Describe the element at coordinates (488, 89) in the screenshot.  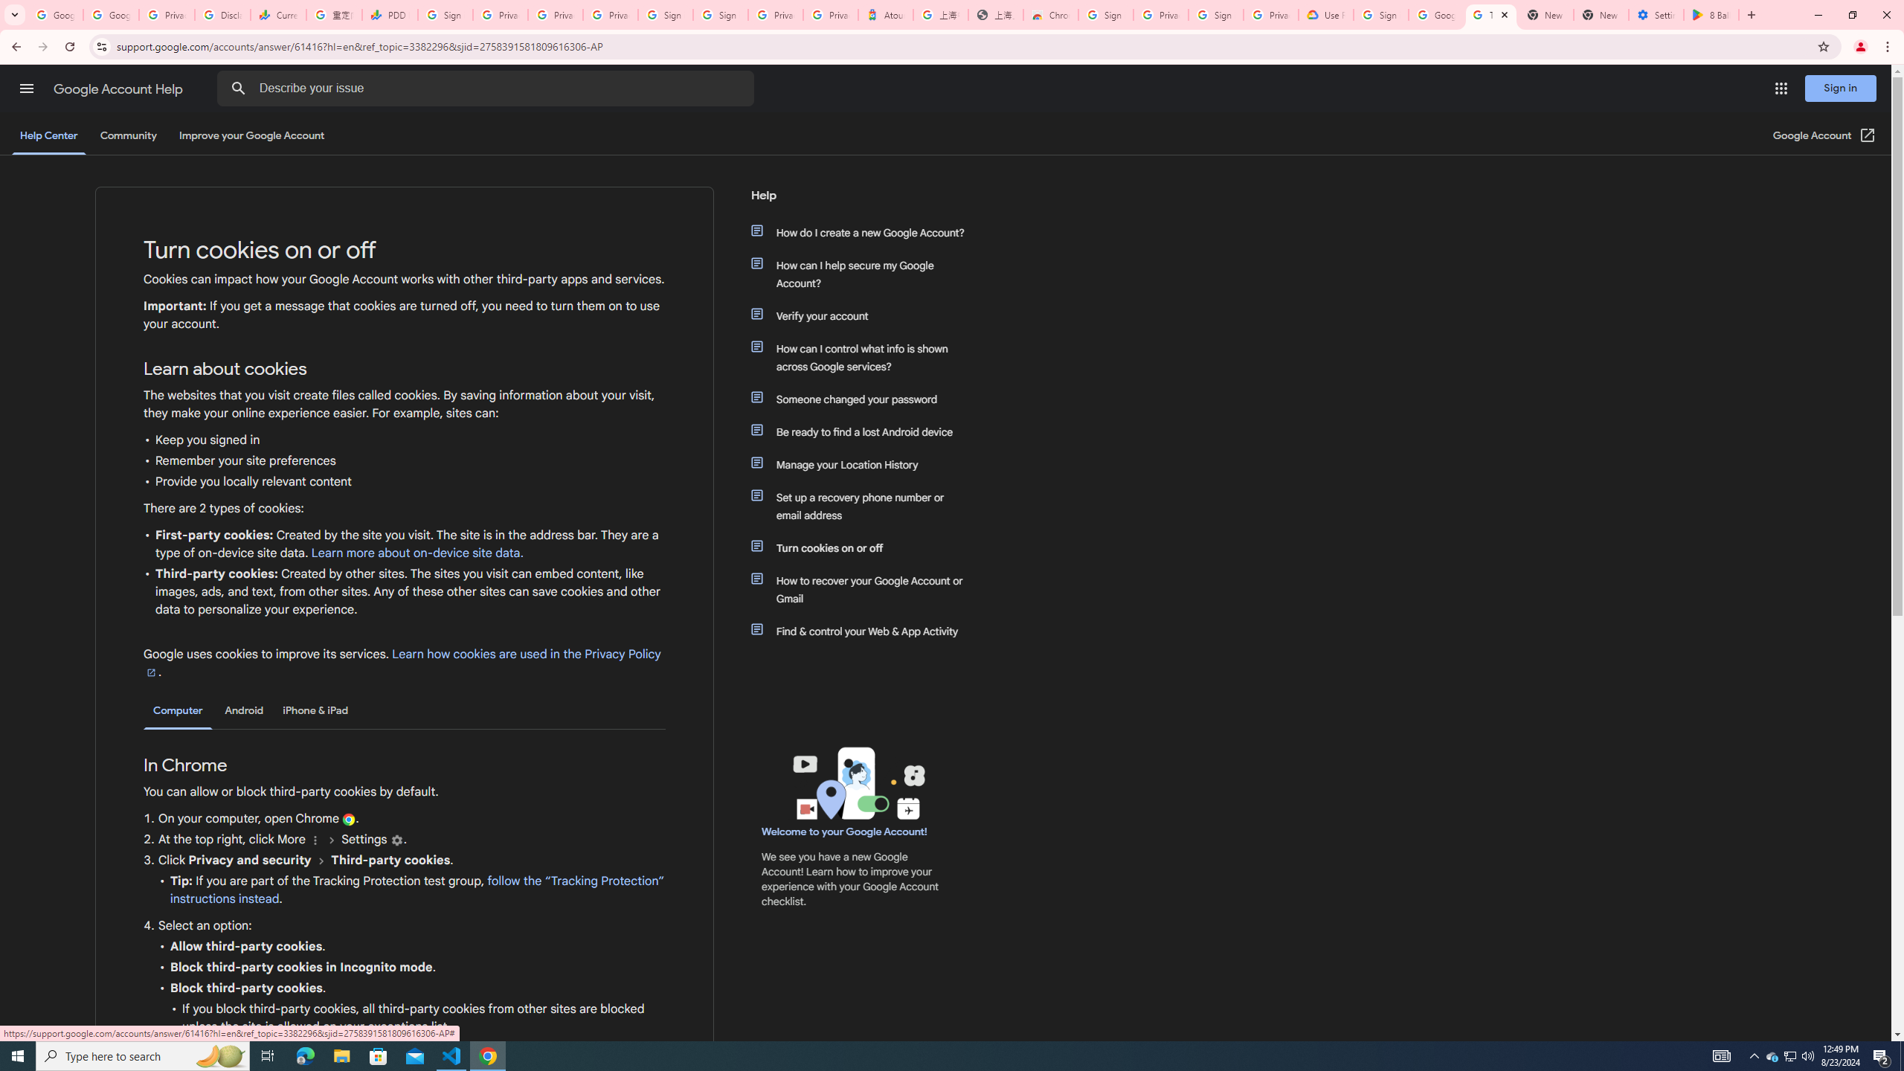
I see `Describe your issue` at that location.